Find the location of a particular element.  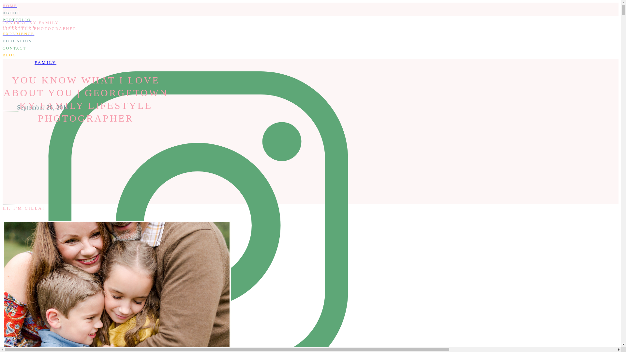

HOME is located at coordinates (198, 6).